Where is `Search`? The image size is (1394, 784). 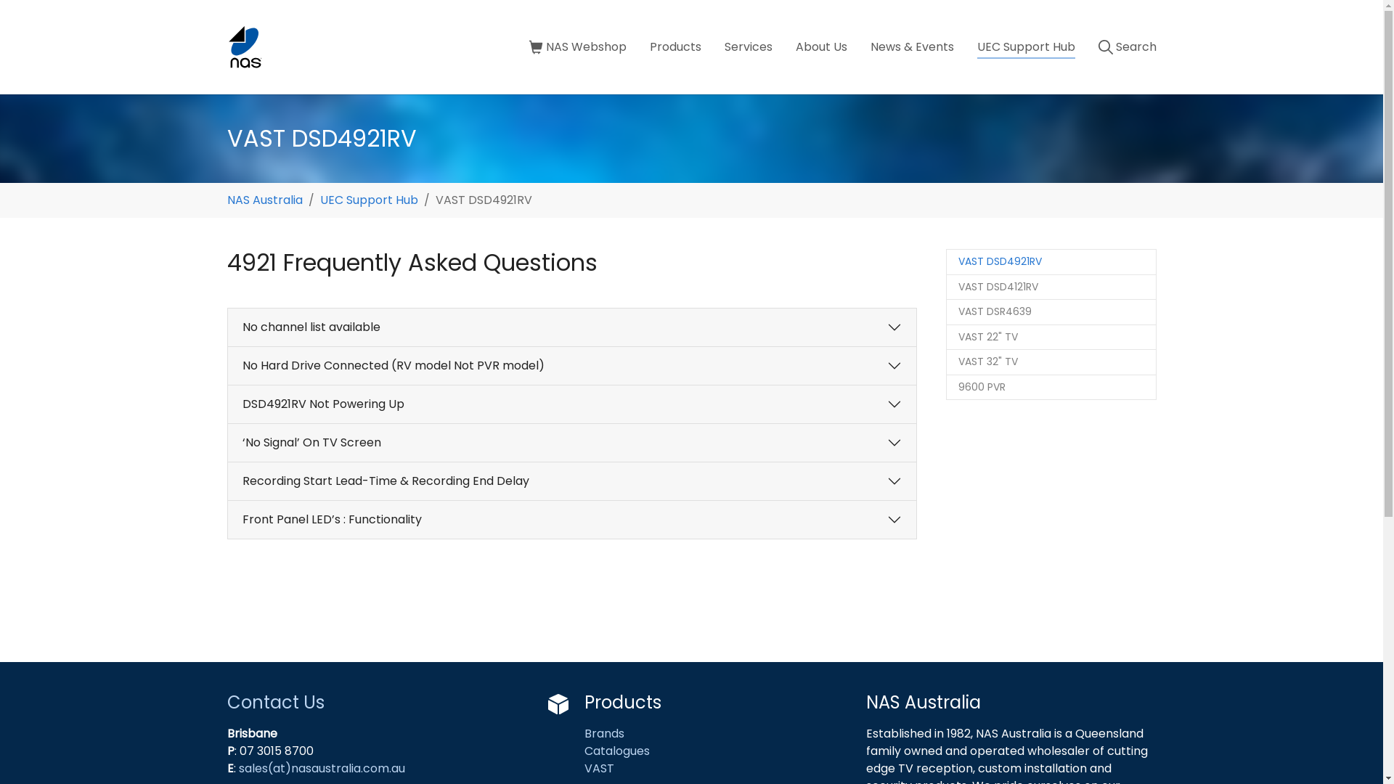
Search is located at coordinates (1127, 47).